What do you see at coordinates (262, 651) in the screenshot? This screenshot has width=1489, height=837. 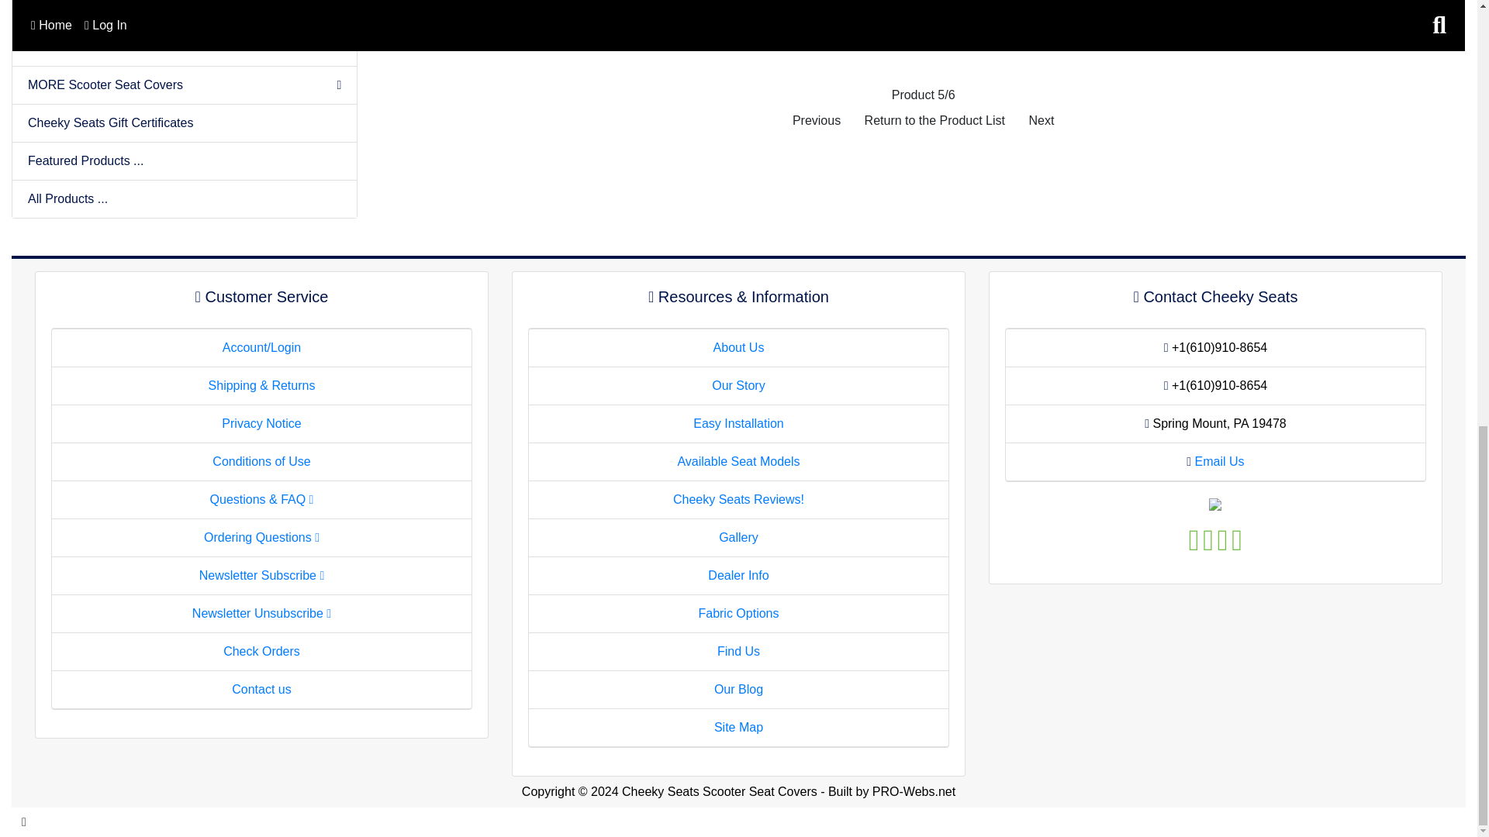 I see `Check Orders` at bounding box center [262, 651].